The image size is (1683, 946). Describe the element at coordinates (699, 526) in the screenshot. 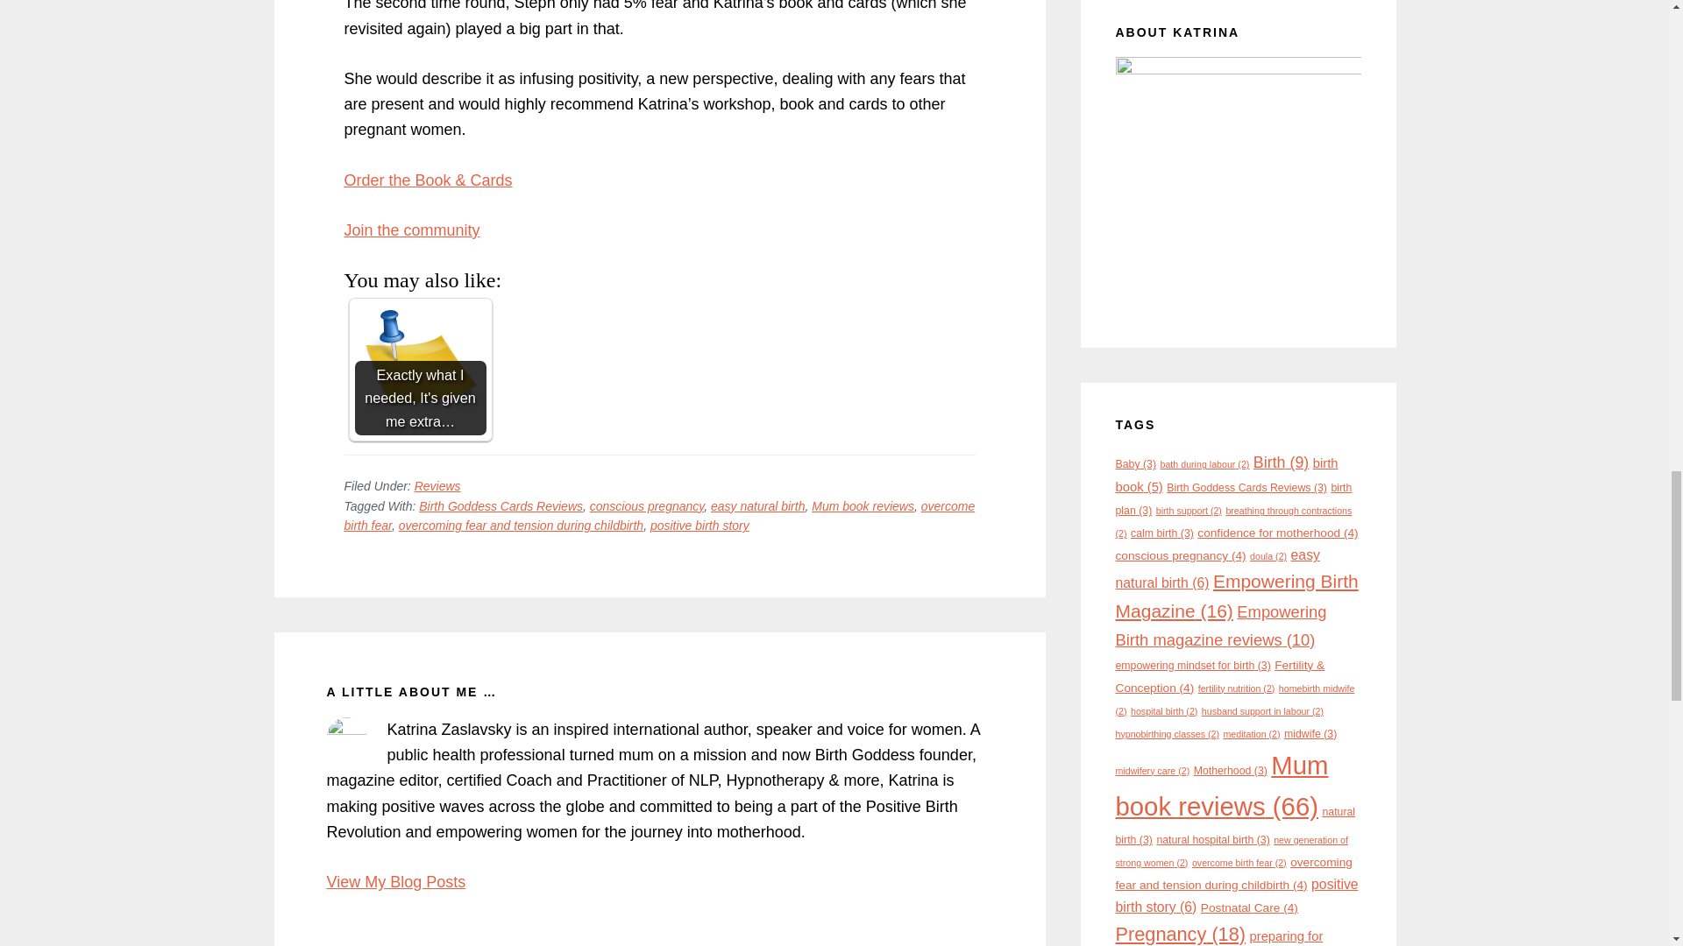

I see `Mum book reviews` at that location.